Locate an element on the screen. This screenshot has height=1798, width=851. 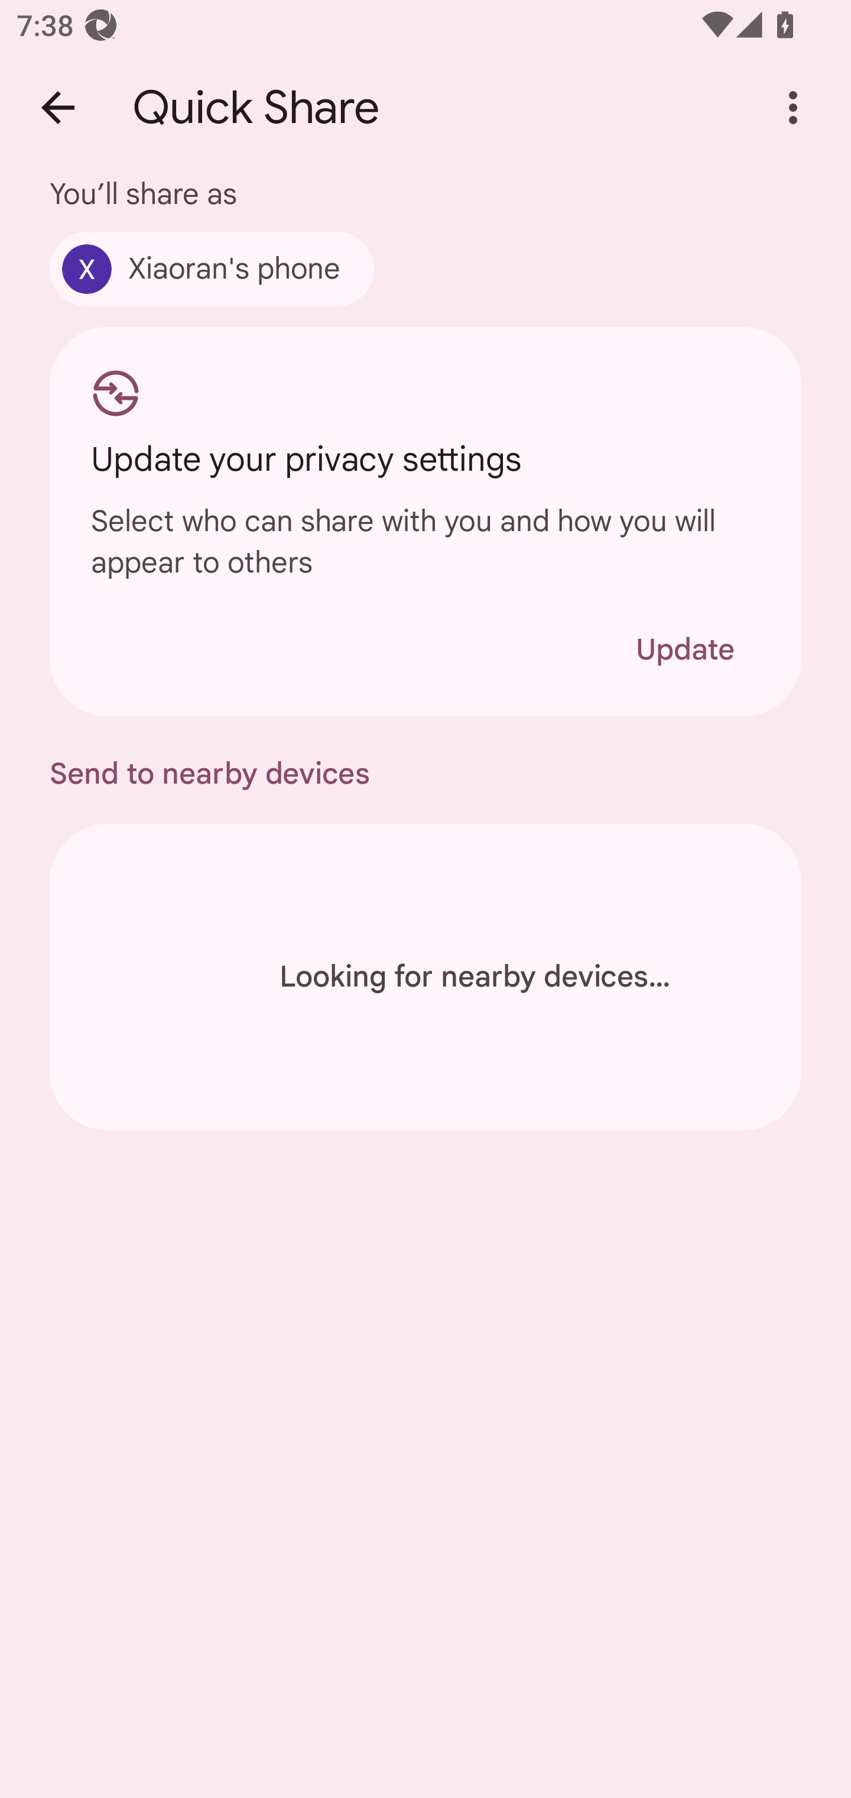
Xiaoran's phone is located at coordinates (212, 269).